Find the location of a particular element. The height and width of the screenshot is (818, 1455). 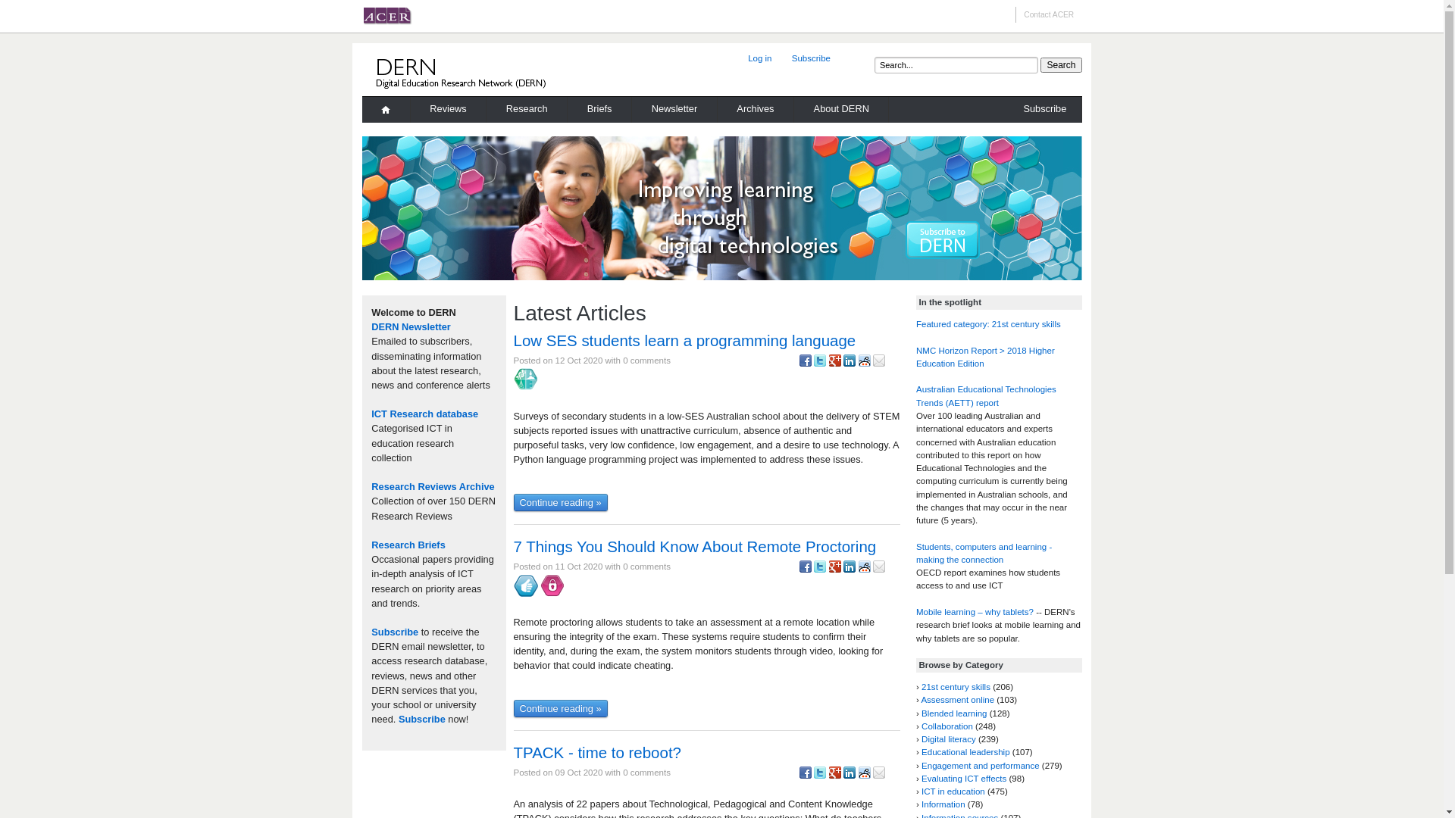

Briefs is located at coordinates (600, 111).